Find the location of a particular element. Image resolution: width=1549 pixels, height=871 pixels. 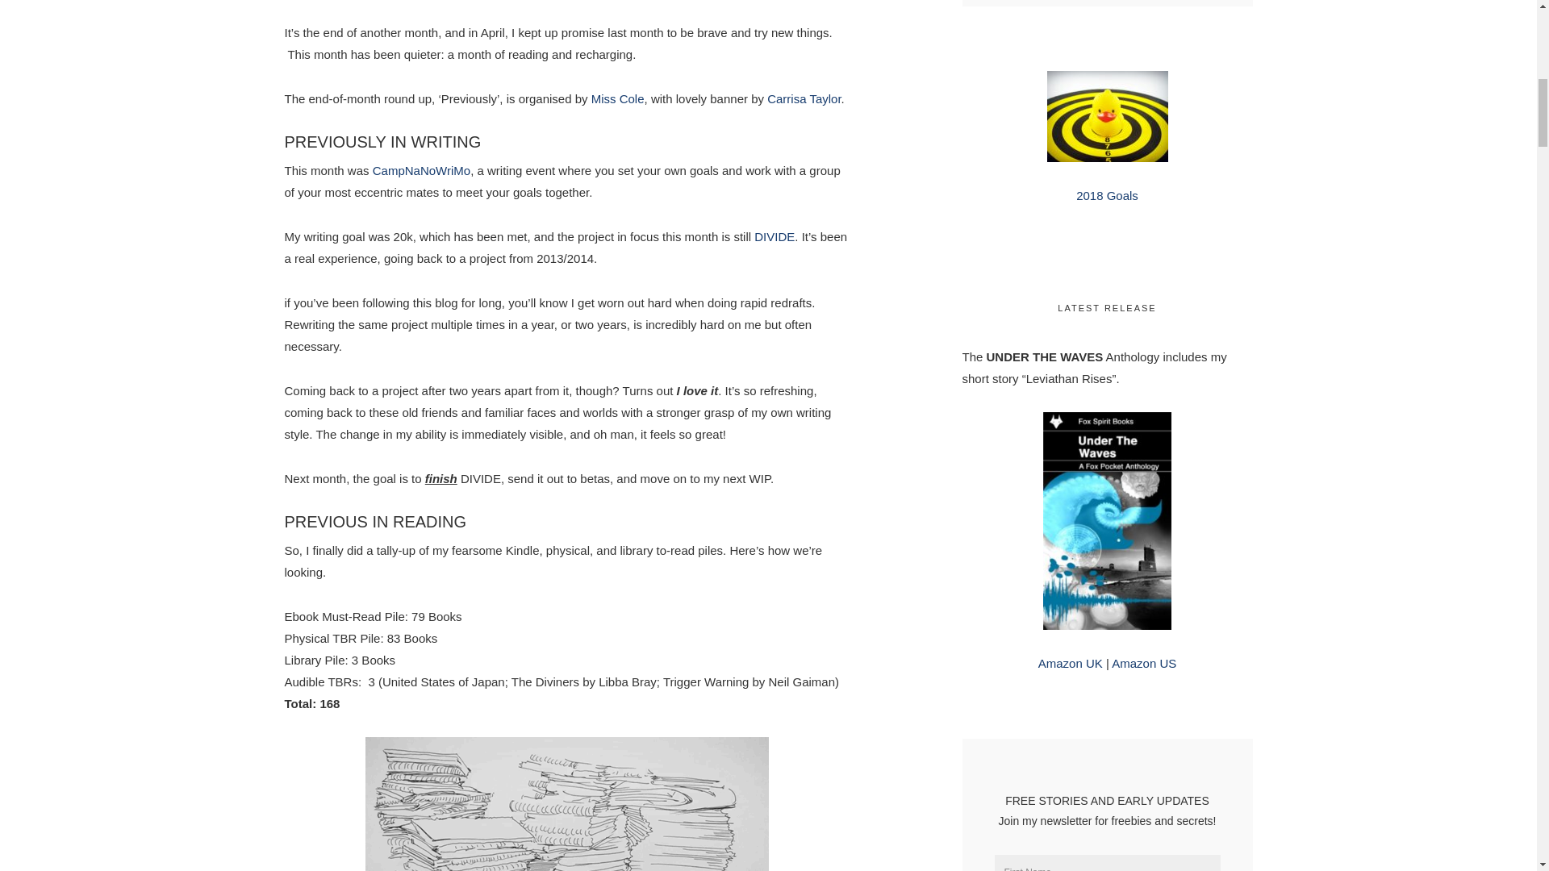

Miss Cole is located at coordinates (618, 98).